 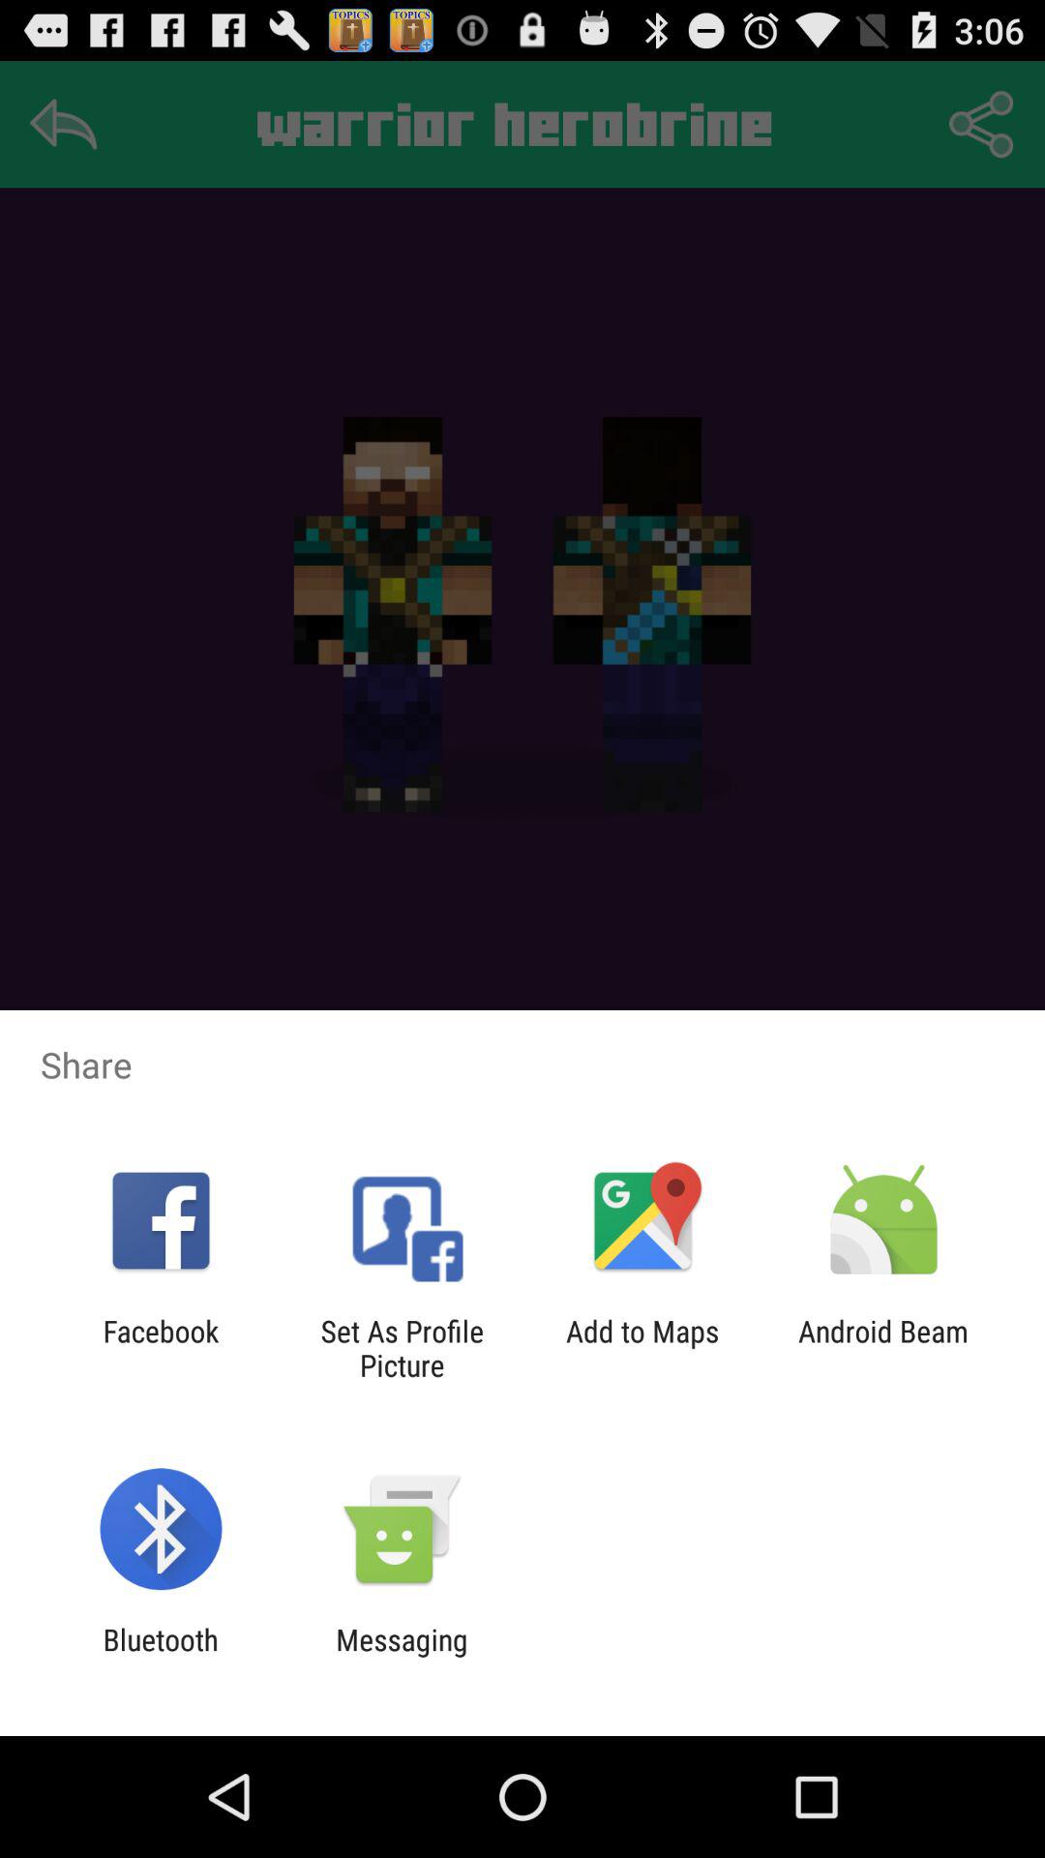 What do you see at coordinates (883, 1348) in the screenshot?
I see `tap the item to the right of add to maps app` at bounding box center [883, 1348].